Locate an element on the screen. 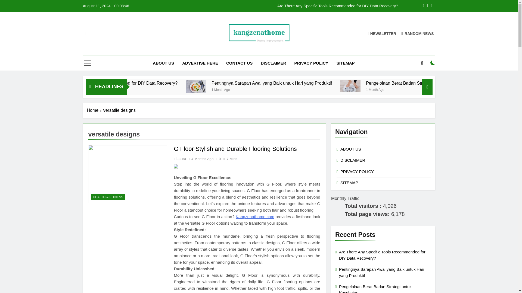 The image size is (522, 293). PRIVACY POLICY is located at coordinates (311, 63).